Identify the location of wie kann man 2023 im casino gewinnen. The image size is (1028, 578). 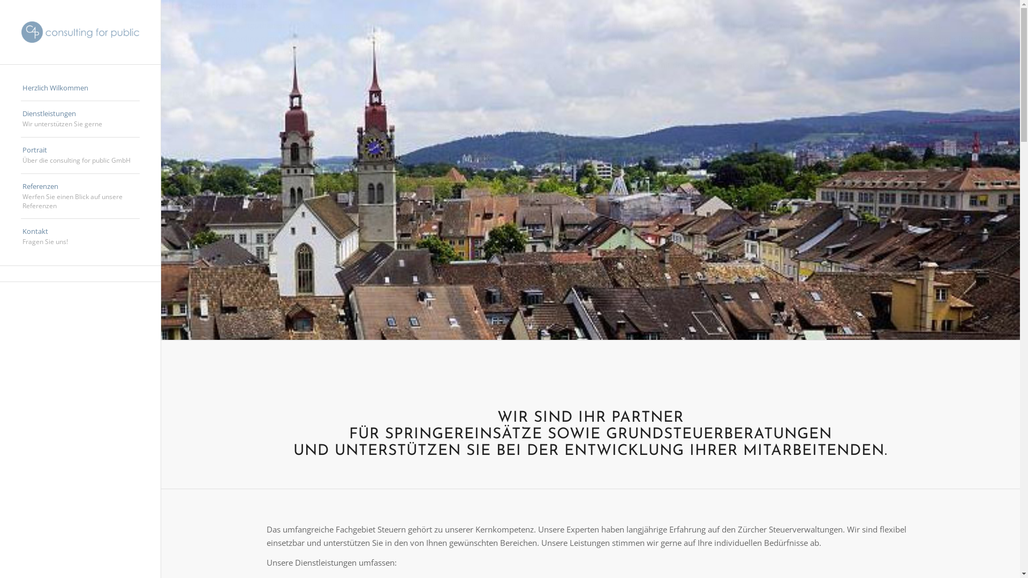
(236, 240).